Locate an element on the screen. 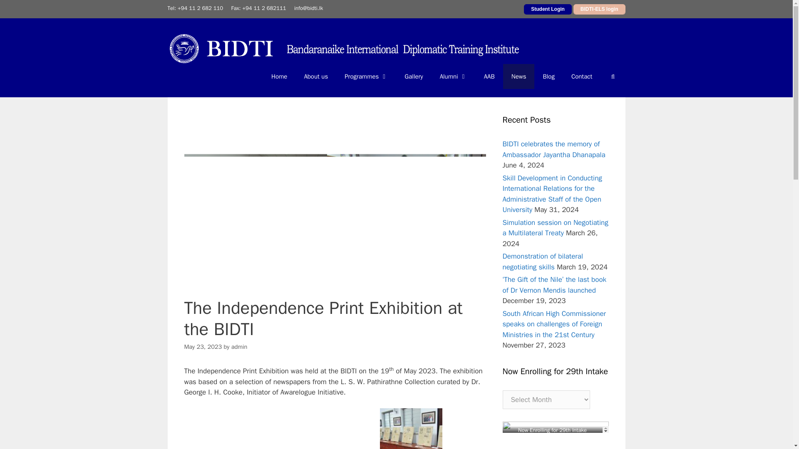  Contact is located at coordinates (582, 76).